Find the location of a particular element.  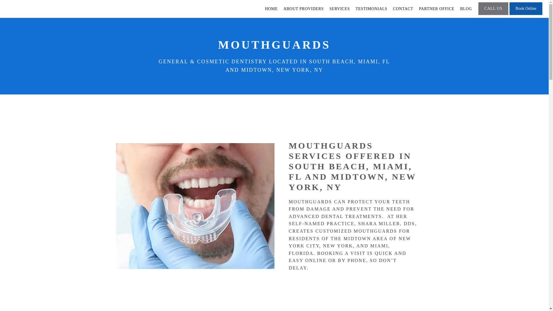

ABOUT PROVIDERS is located at coordinates (303, 9).